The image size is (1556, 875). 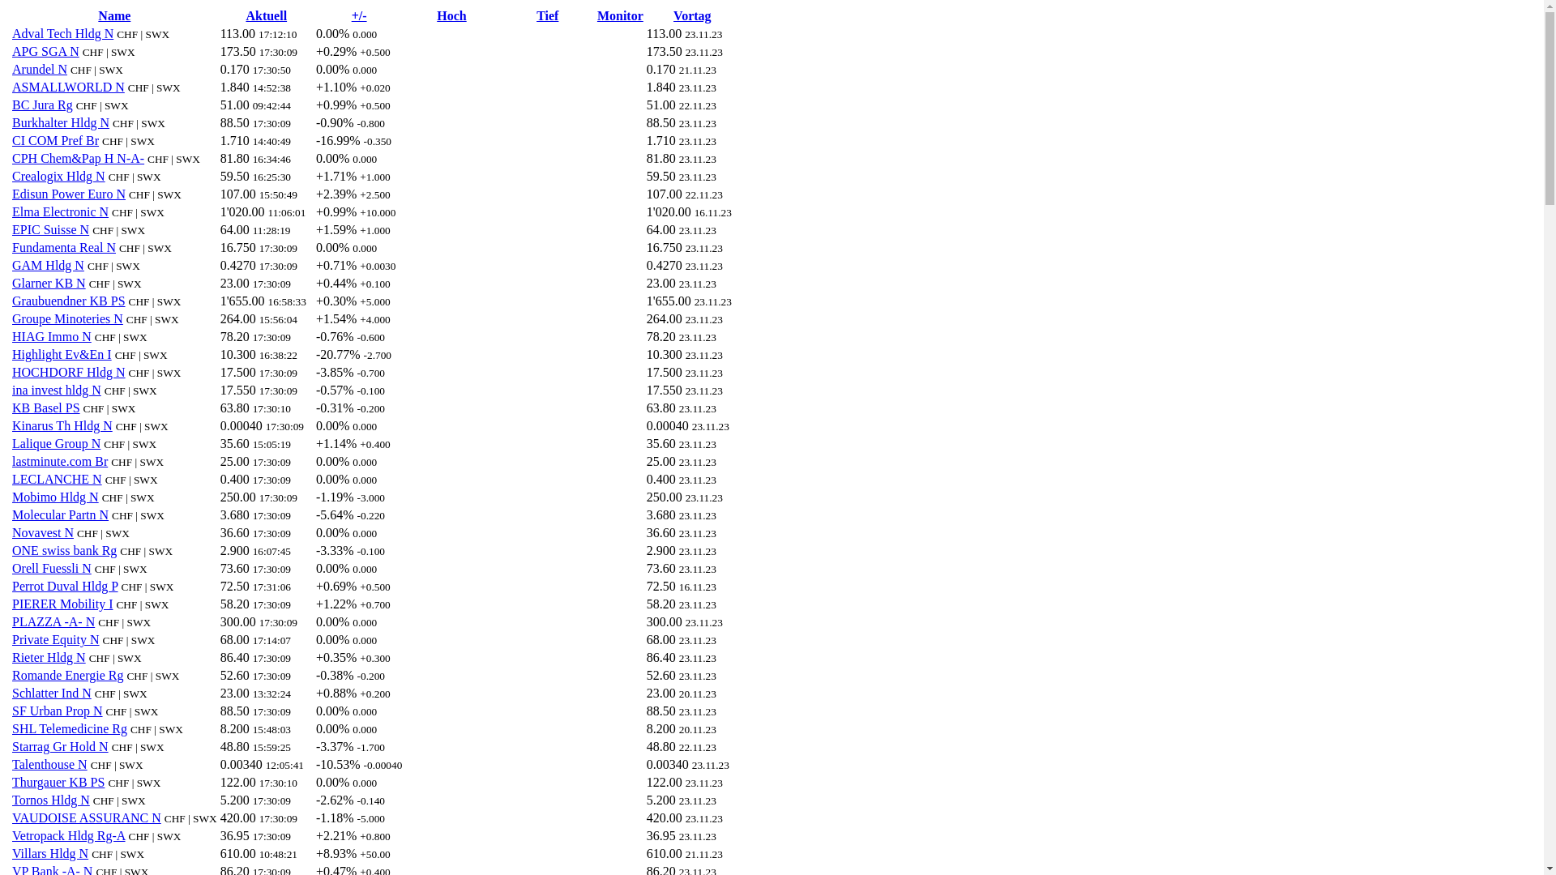 I want to click on HIAG Immo N, so click(x=52, y=337).